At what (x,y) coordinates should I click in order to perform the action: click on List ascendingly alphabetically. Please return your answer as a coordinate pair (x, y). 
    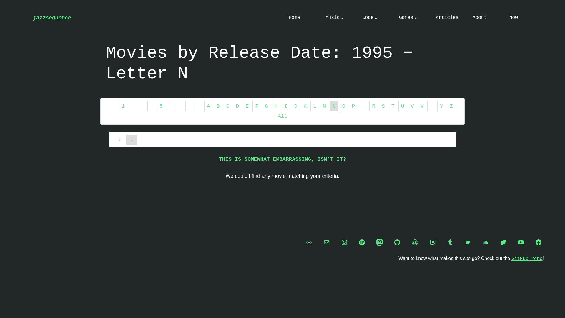
    Looking at the image, I should click on (119, 140).